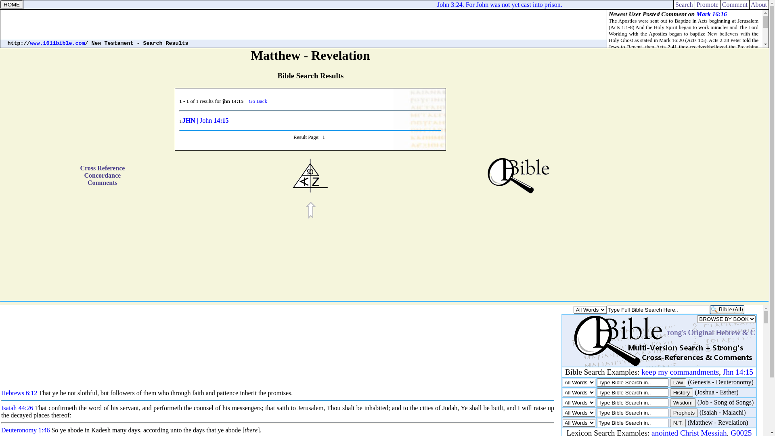 The height and width of the screenshot is (436, 775). Describe the element at coordinates (759, 4) in the screenshot. I see ` About ` at that location.